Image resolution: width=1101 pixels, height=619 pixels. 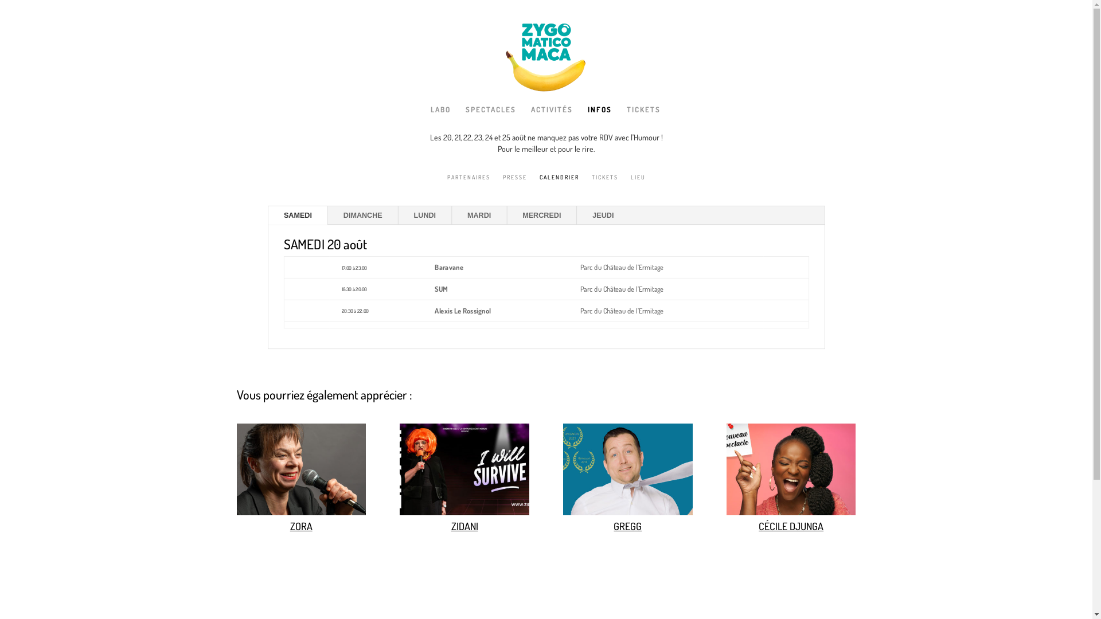 I want to click on CALENDRIER, so click(x=559, y=186).